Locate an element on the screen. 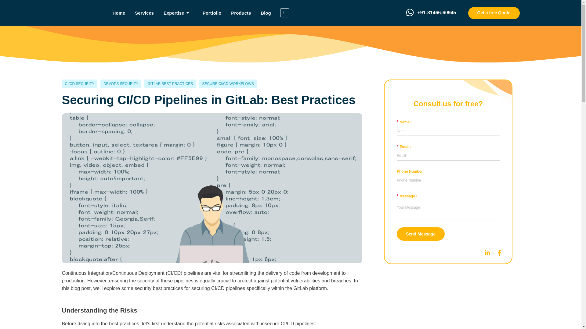  Name is located at coordinates (405, 122).